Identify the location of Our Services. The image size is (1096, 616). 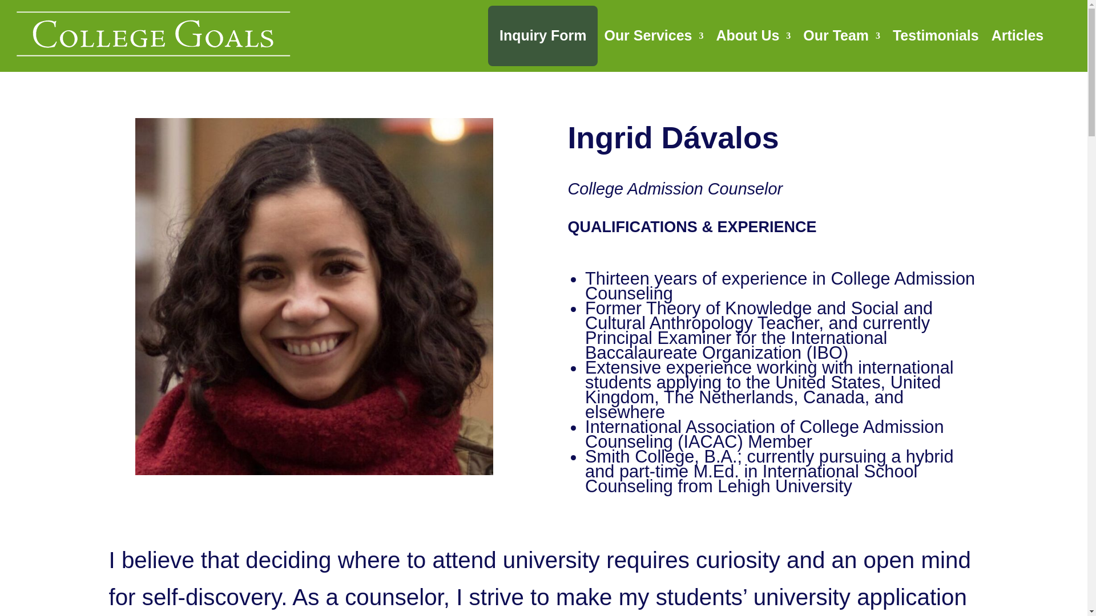
(653, 35).